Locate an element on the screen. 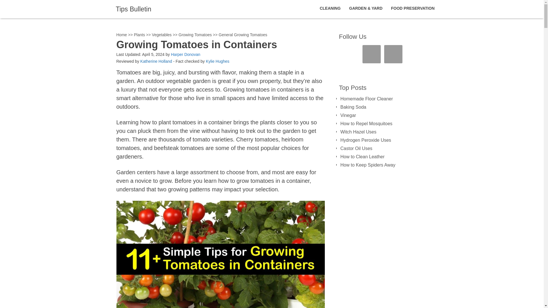 Image resolution: width=548 pixels, height=308 pixels. Tips Bulletin is located at coordinates (133, 9).